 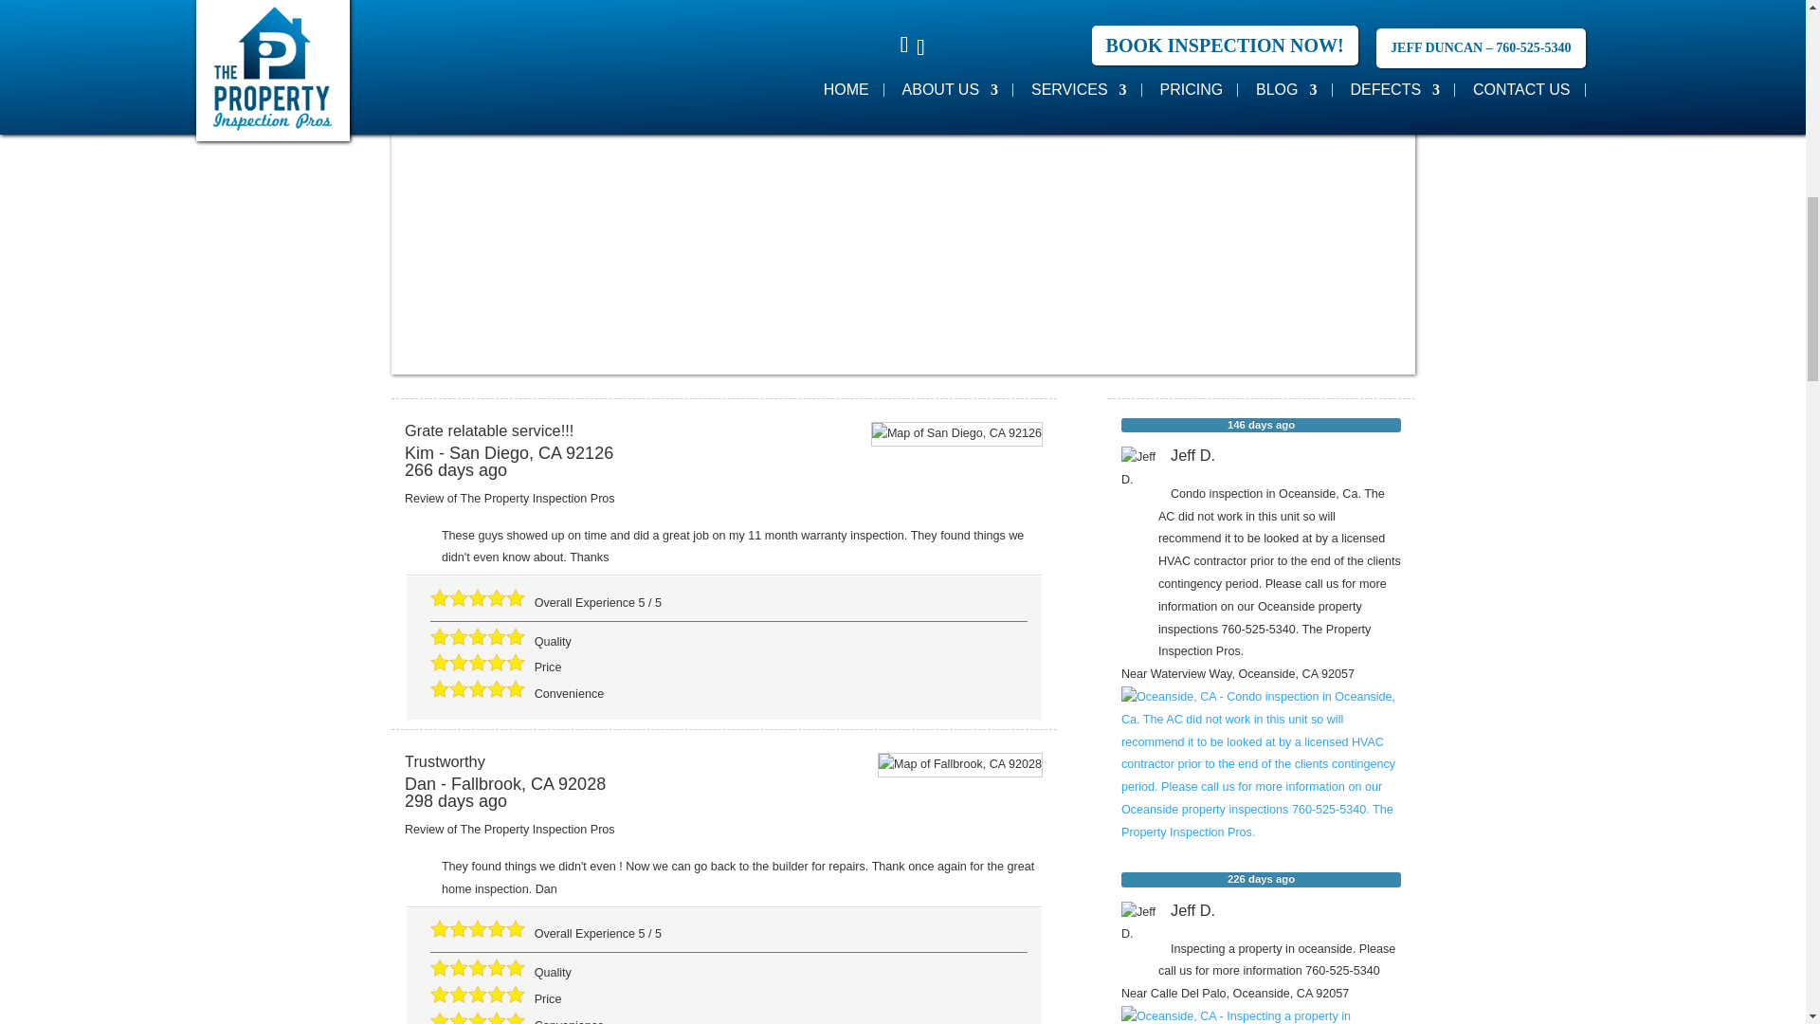 I want to click on Jeff D., so click(x=1139, y=465).